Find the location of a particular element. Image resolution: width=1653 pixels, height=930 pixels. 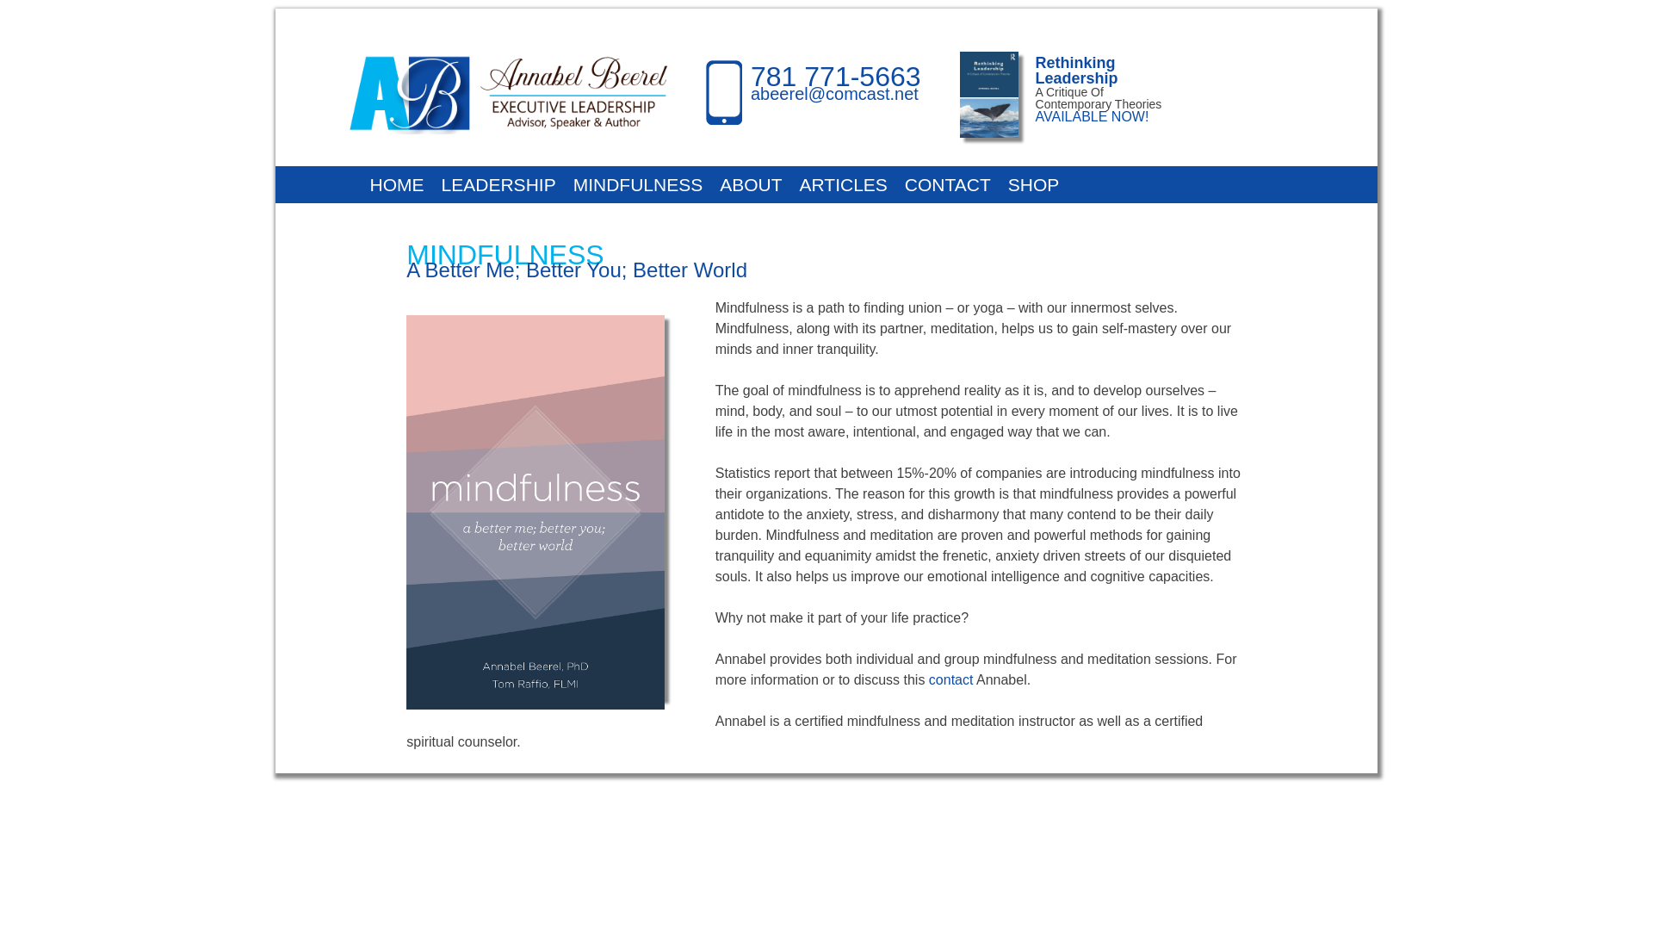

LEADERSHIP is located at coordinates (498, 184).